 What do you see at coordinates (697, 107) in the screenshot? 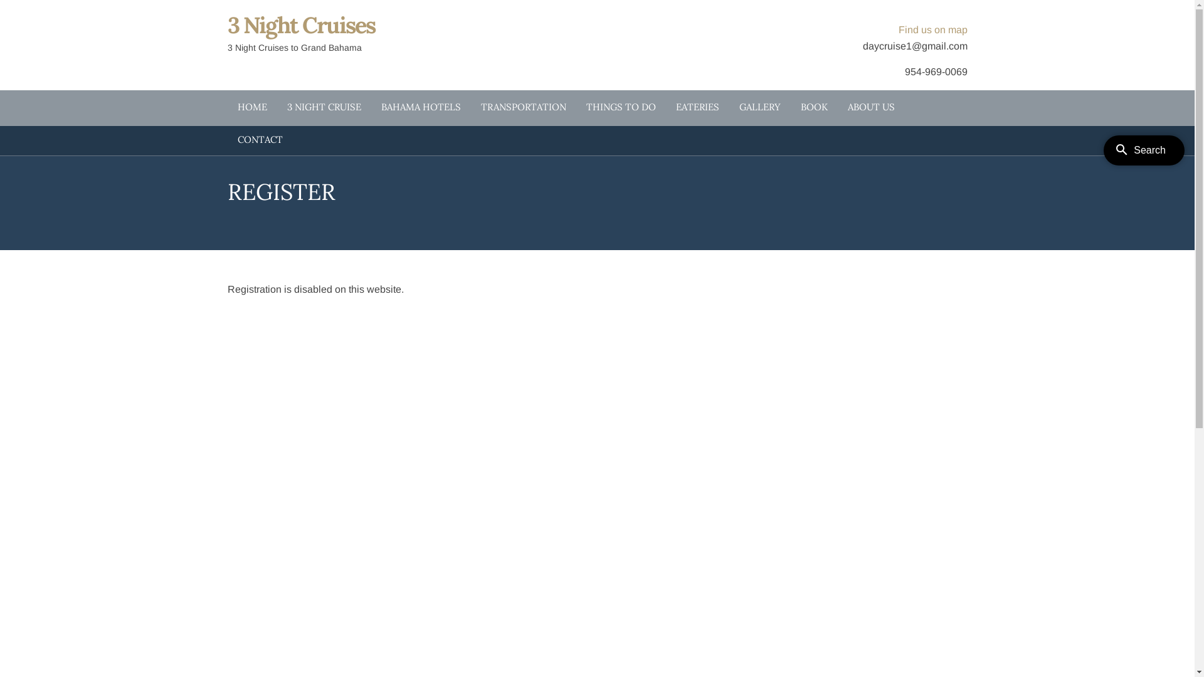
I see `EATERIES` at bounding box center [697, 107].